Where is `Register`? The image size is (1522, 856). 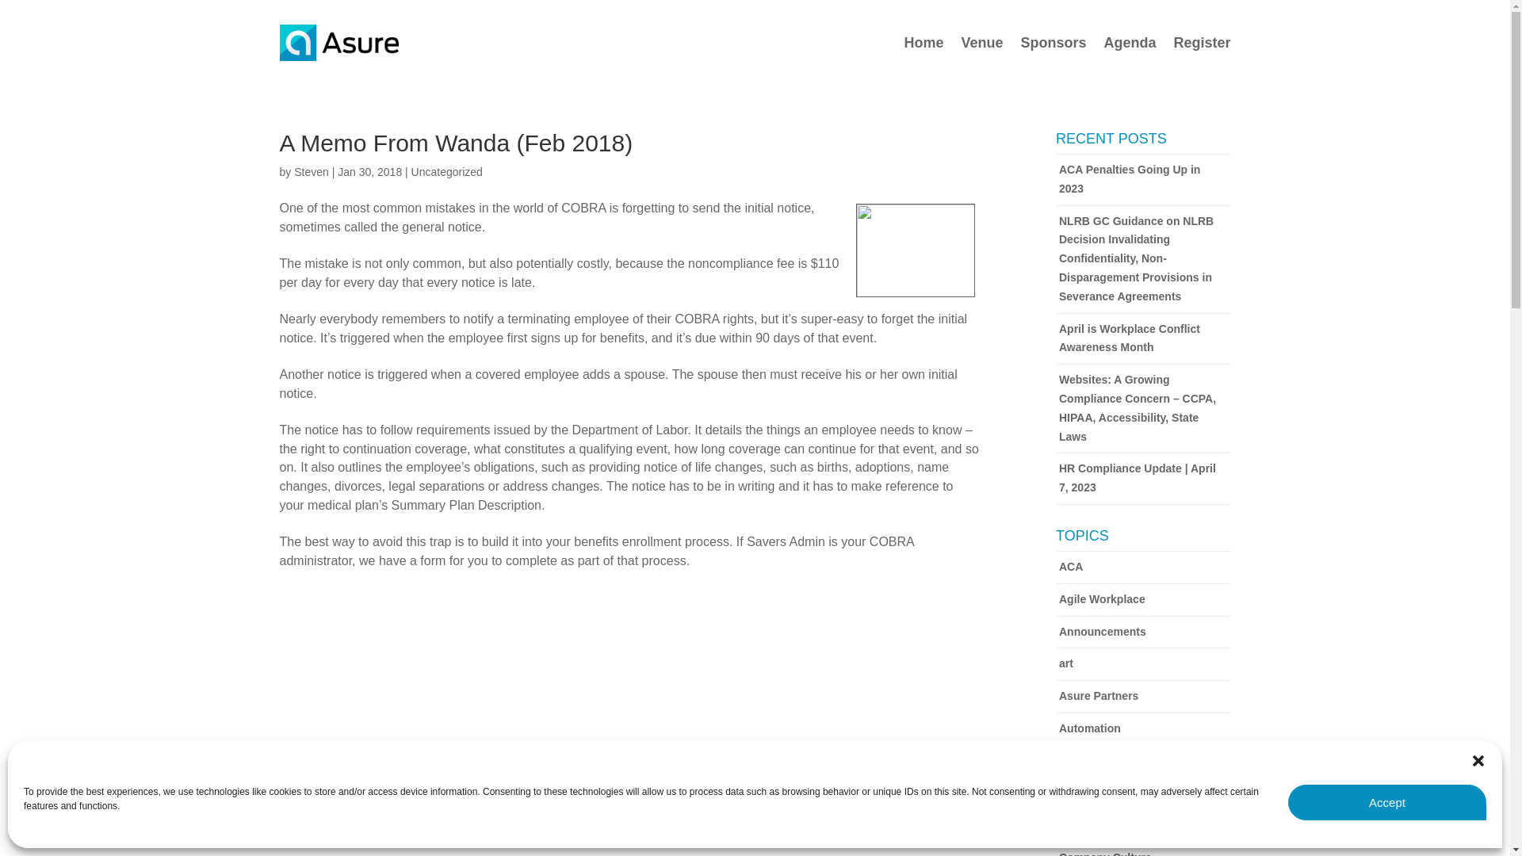 Register is located at coordinates (1202, 43).